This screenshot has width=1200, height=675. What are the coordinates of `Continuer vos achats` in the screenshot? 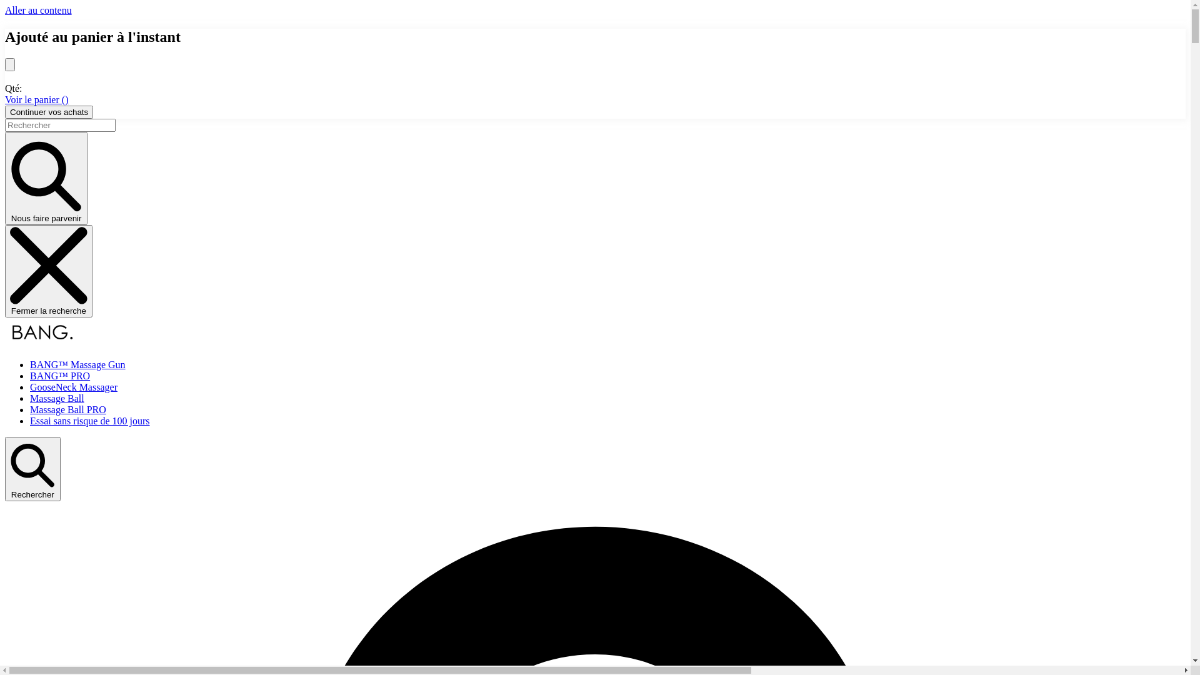 It's located at (49, 112).